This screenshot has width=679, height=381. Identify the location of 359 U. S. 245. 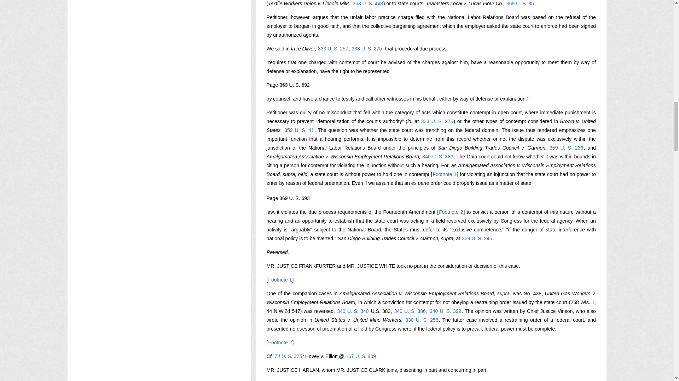
(477, 238).